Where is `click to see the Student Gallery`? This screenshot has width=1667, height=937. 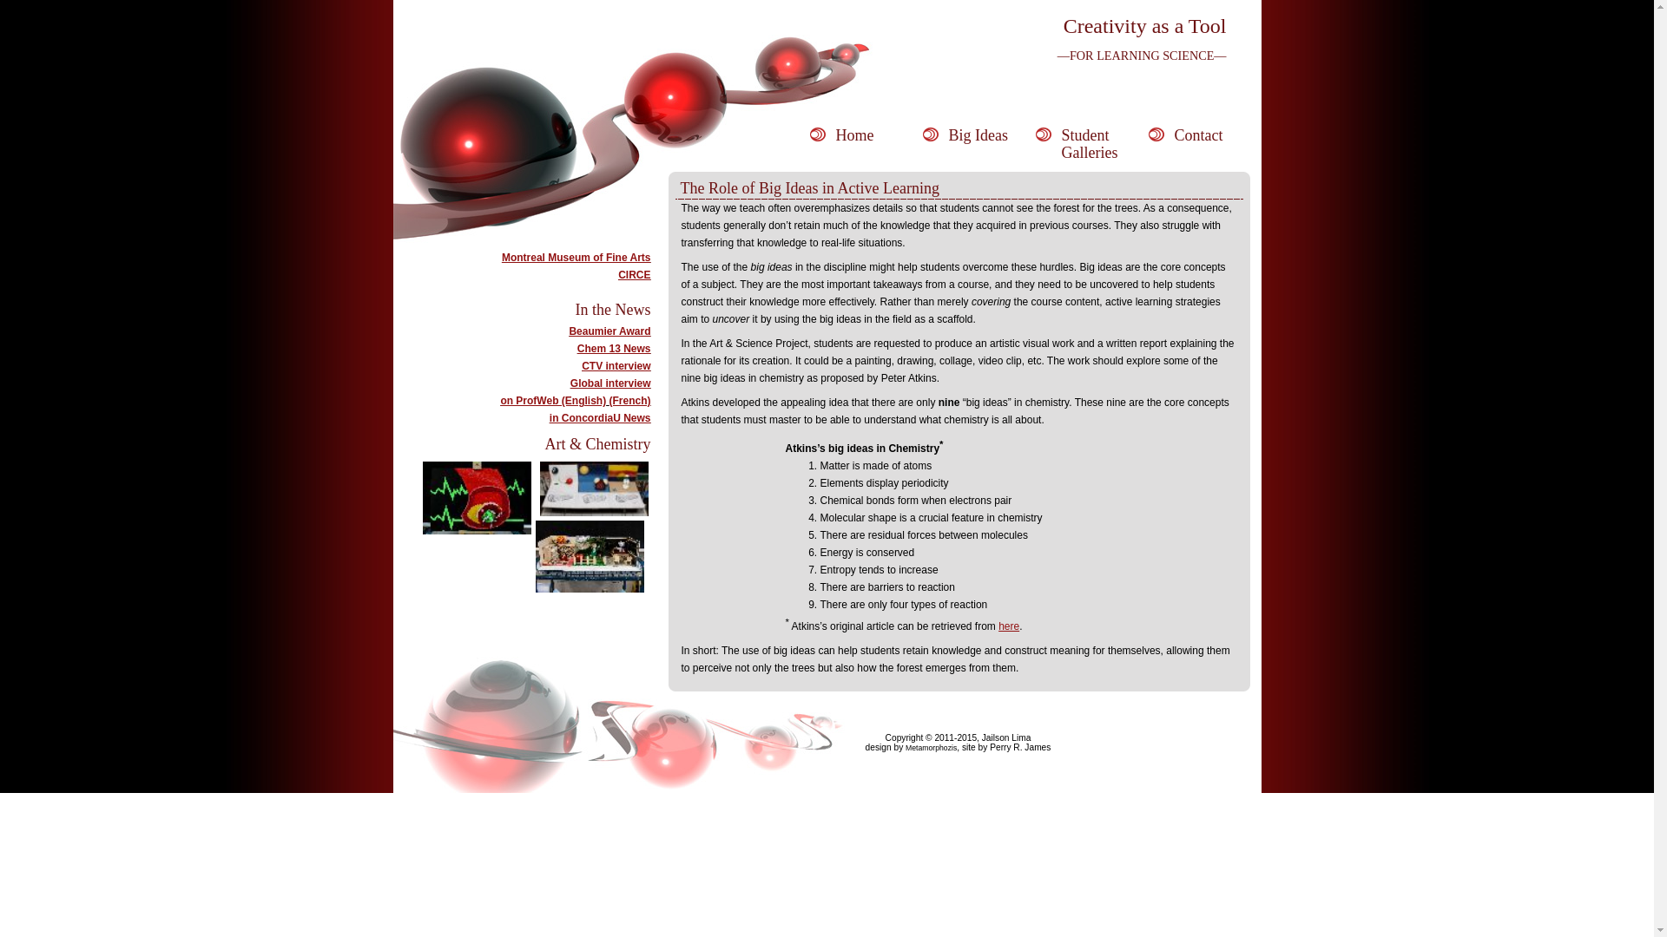
click to see the Student Gallery is located at coordinates (590, 557).